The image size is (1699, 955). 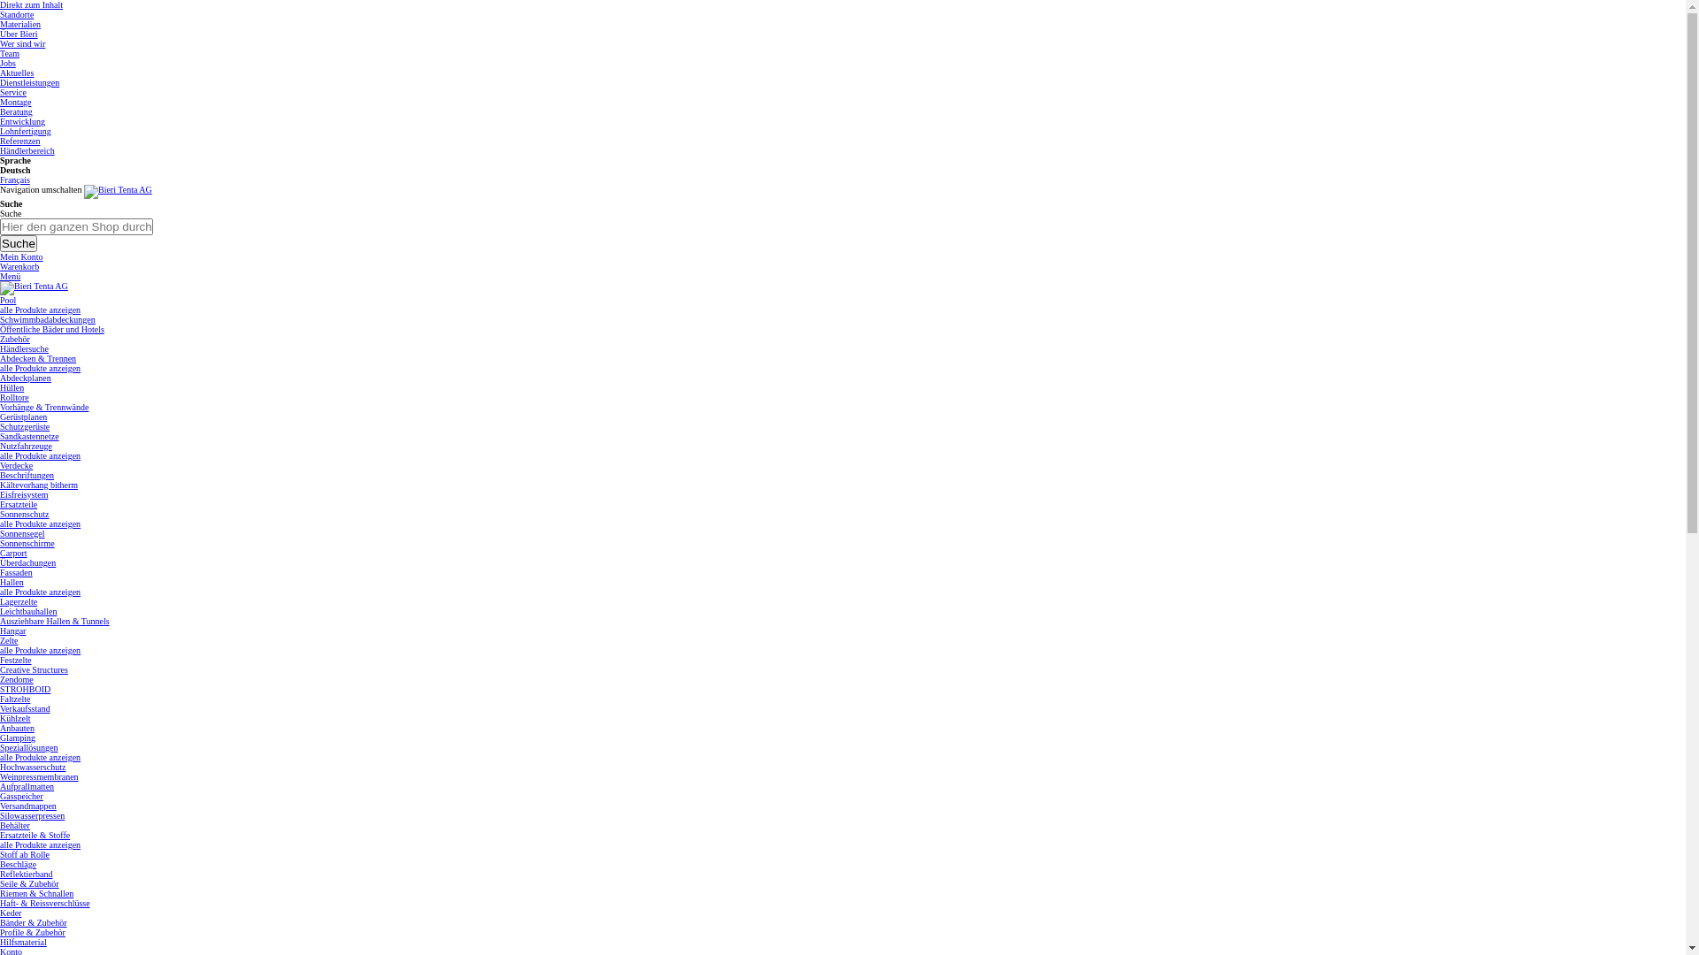 I want to click on Verdecke, so click(x=16, y=465).